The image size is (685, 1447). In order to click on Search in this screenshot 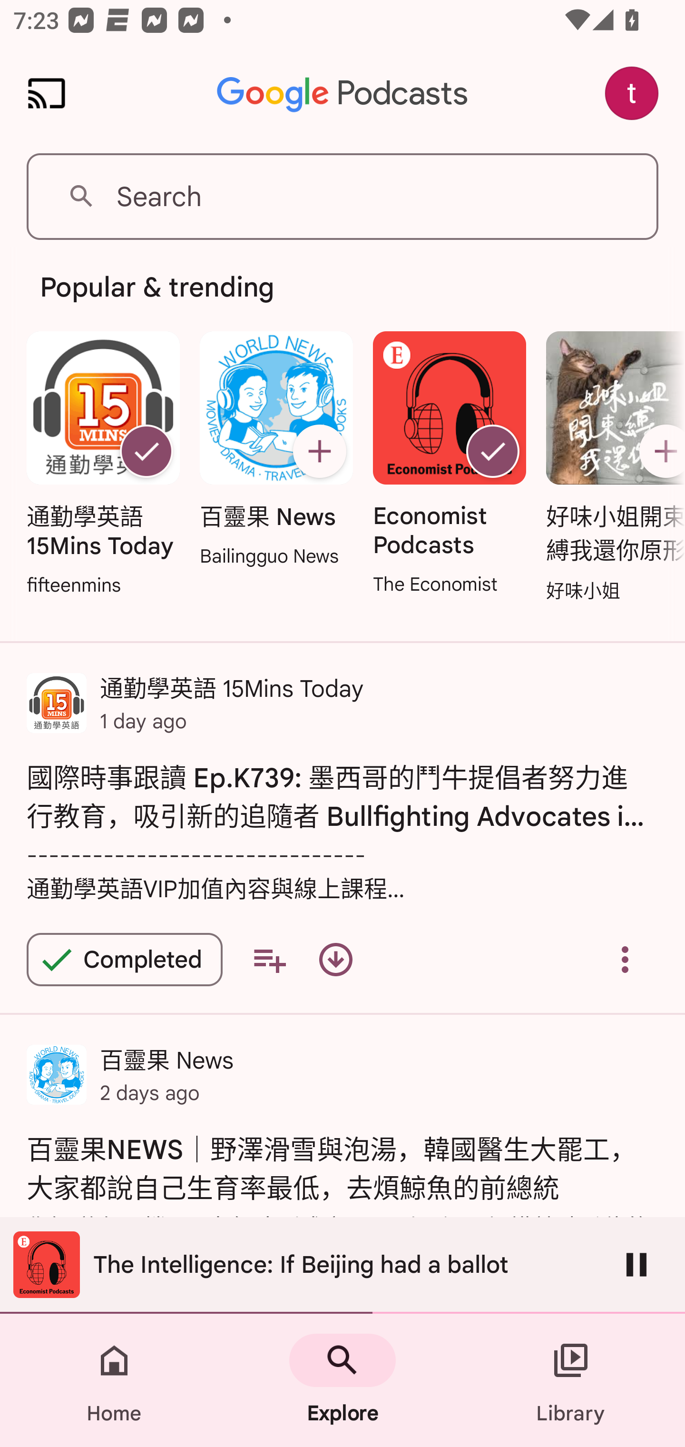, I will do `click(342, 196)`.